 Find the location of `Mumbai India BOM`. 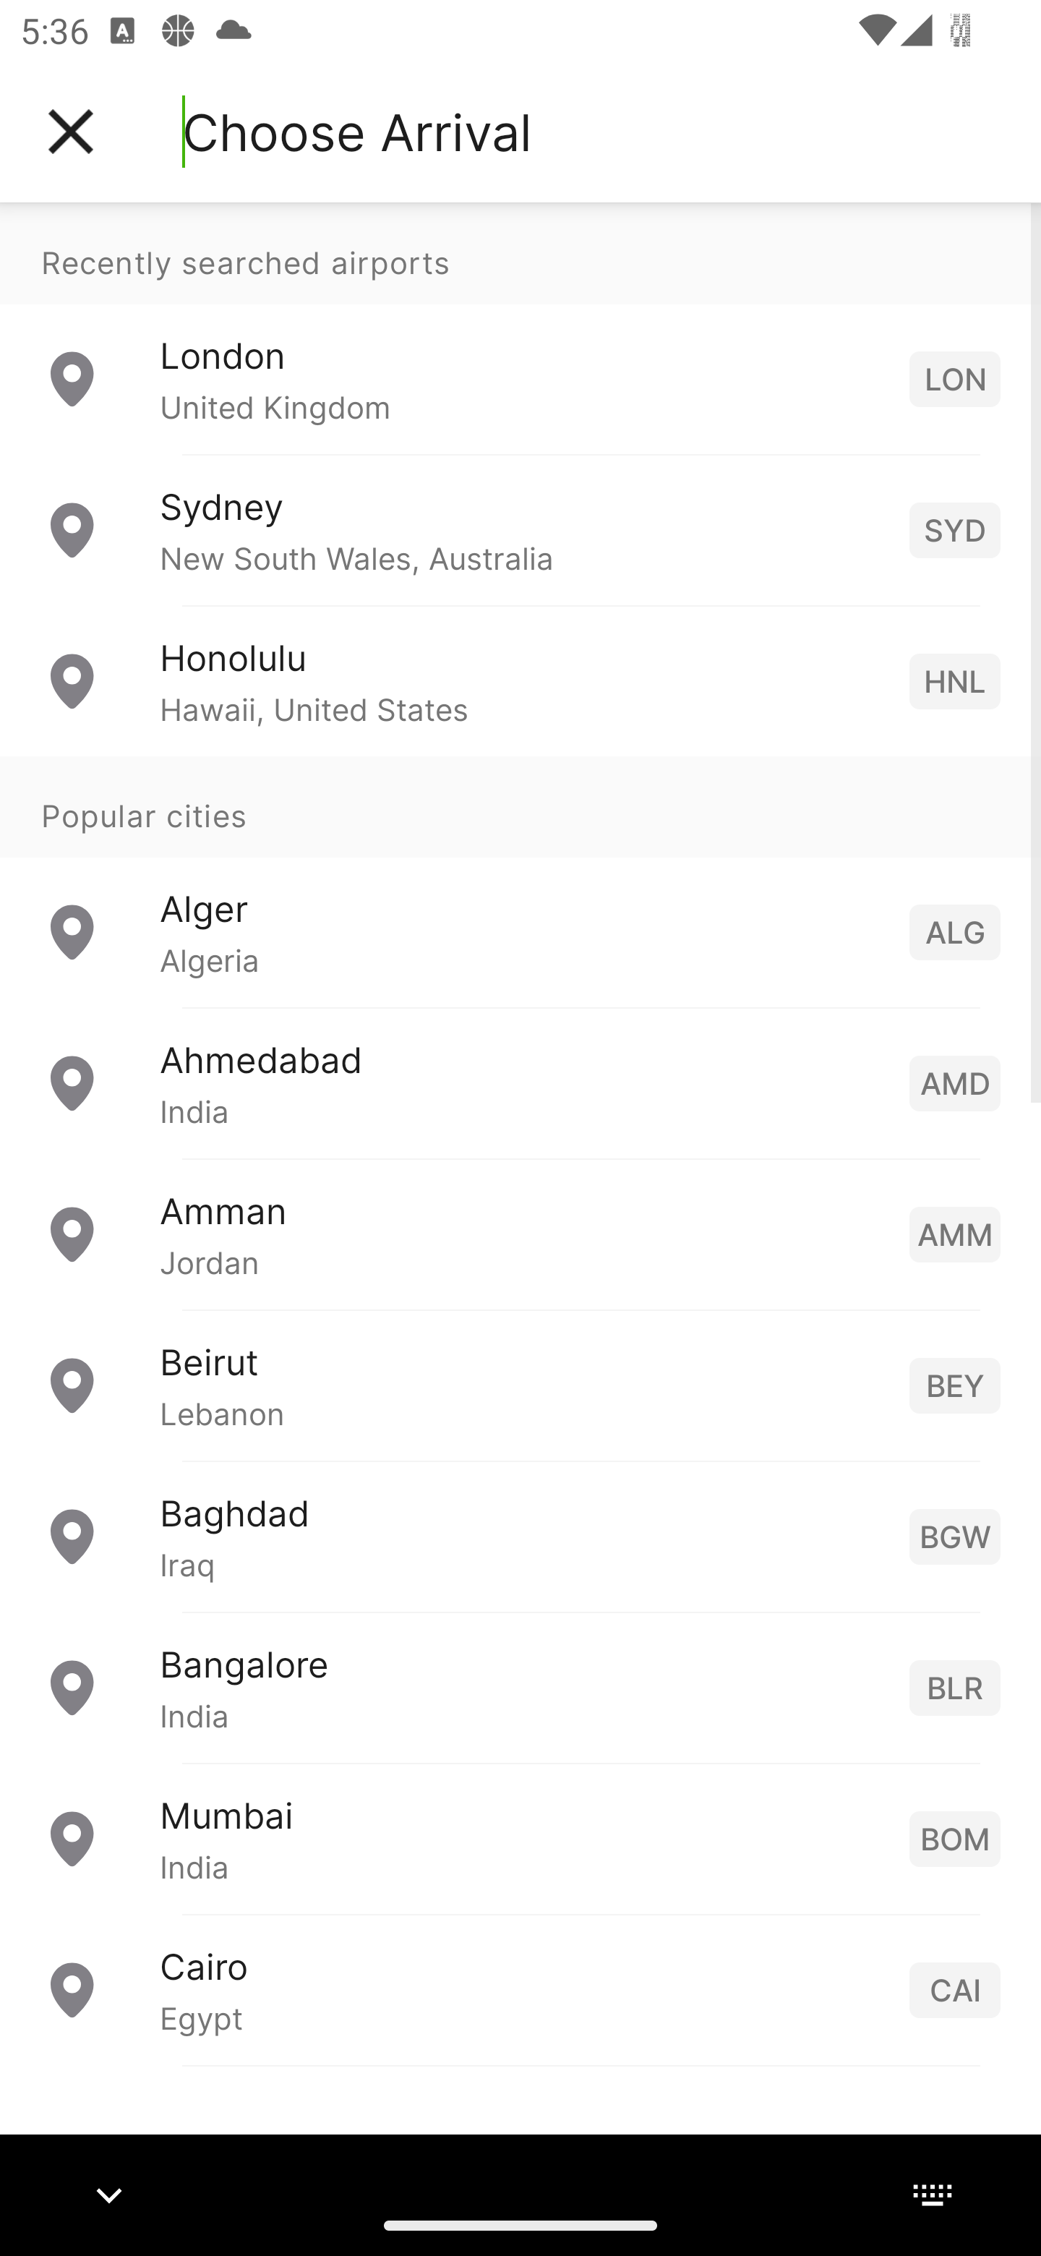

Mumbai India BOM is located at coordinates (520, 1837).